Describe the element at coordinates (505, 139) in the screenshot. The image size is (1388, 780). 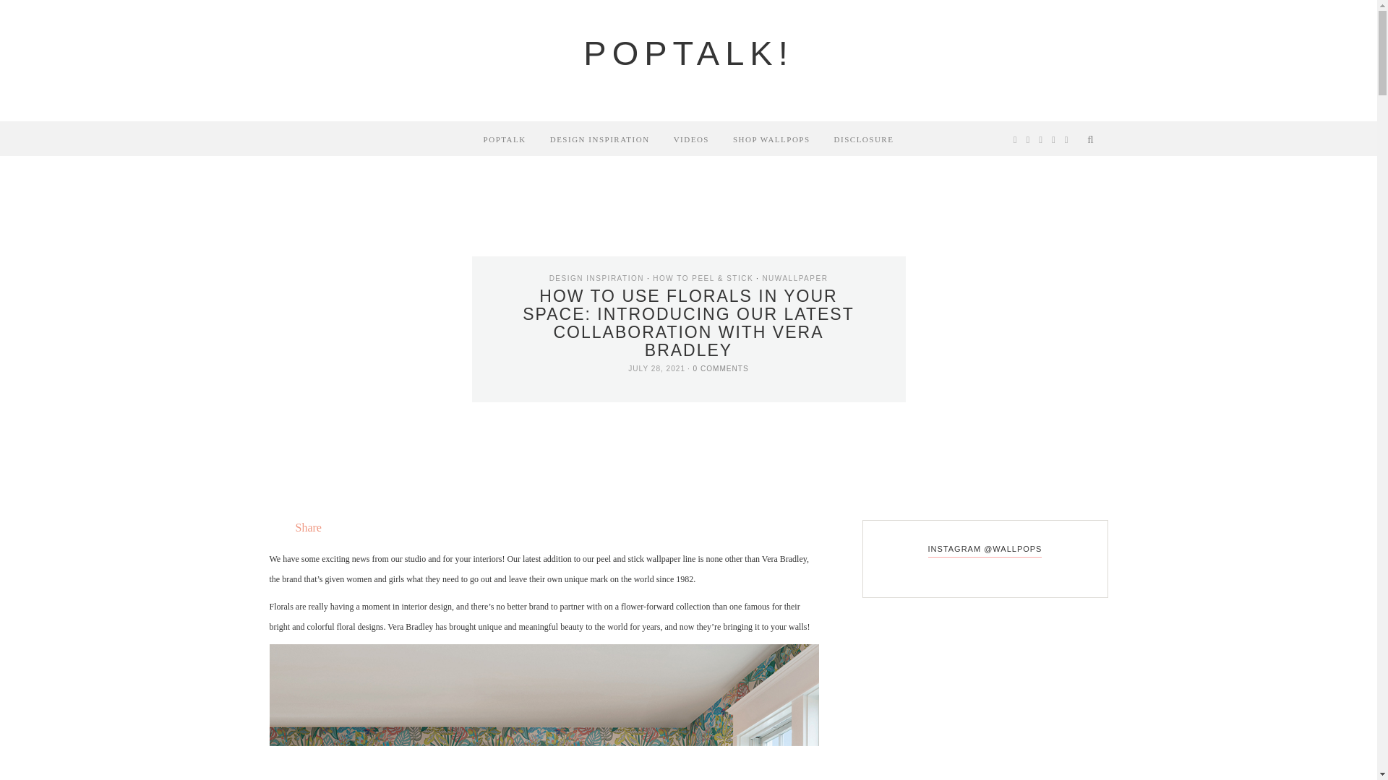
I see `POPTALK` at that location.